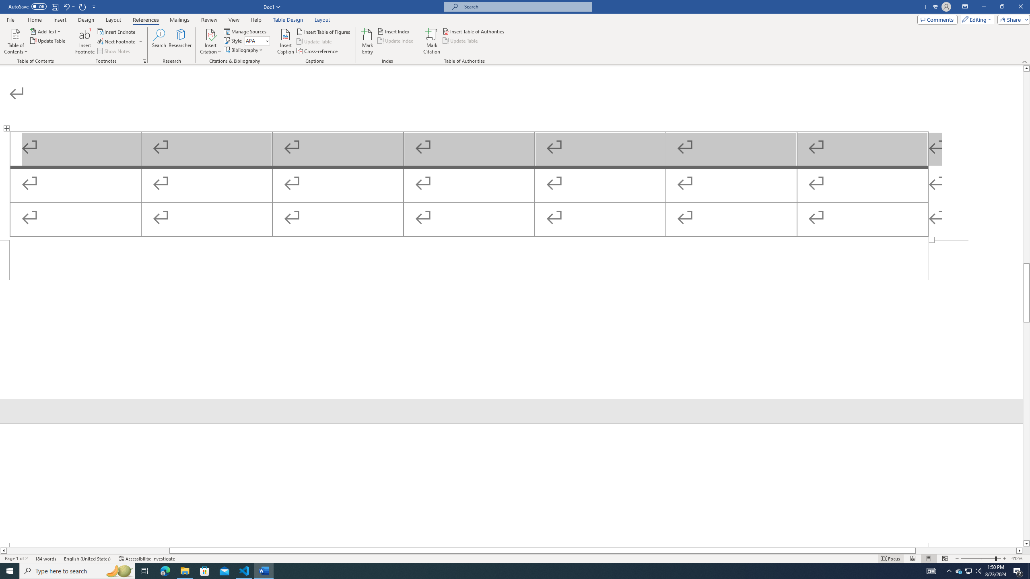  I want to click on Undo Outline Move Up, so click(66, 6).